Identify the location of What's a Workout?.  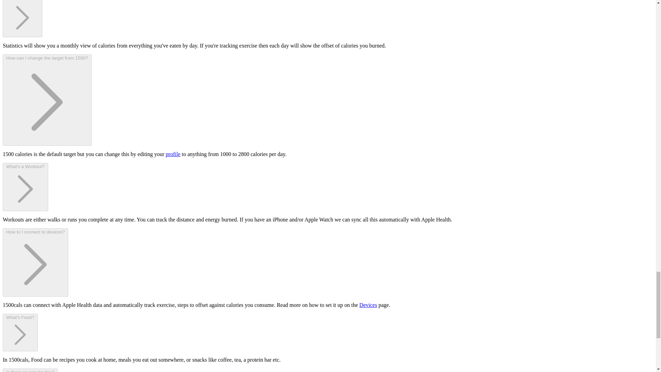
(25, 187).